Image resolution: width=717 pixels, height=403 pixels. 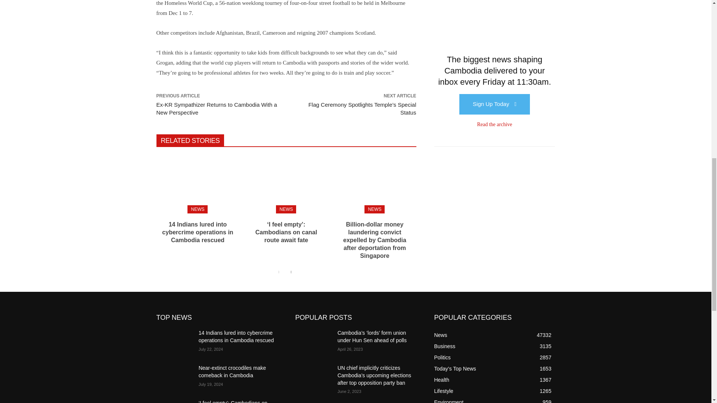 What do you see at coordinates (217, 108) in the screenshot?
I see `Ex-KR Sympathizer Returns to Cambodia With a New Perspective` at bounding box center [217, 108].